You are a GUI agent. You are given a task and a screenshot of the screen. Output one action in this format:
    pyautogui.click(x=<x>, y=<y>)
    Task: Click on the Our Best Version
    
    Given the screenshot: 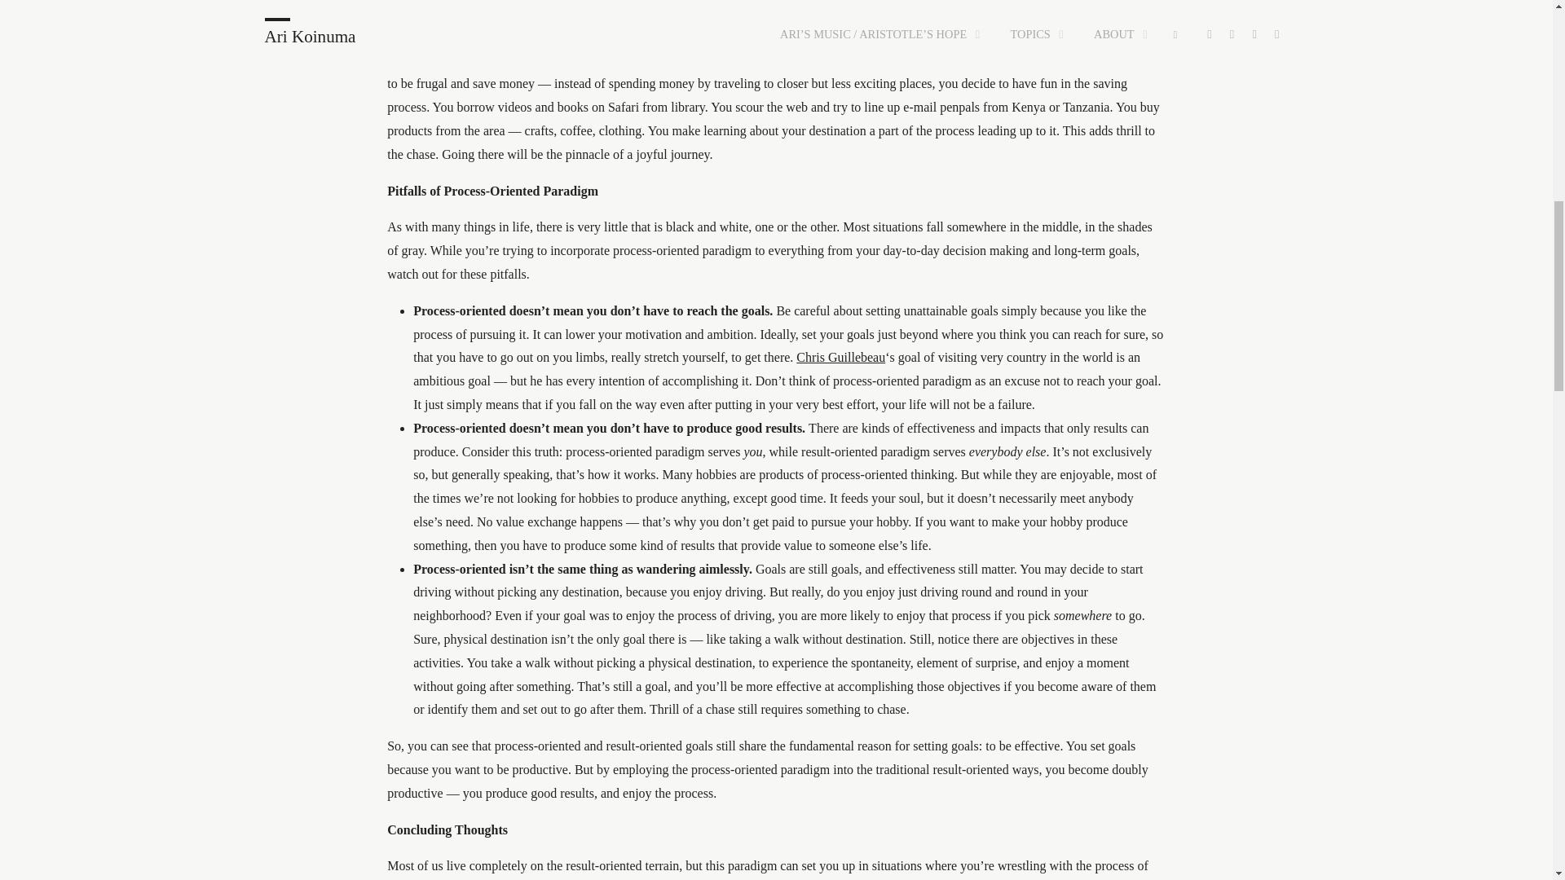 What is the action you would take?
    pyautogui.click(x=677, y=37)
    